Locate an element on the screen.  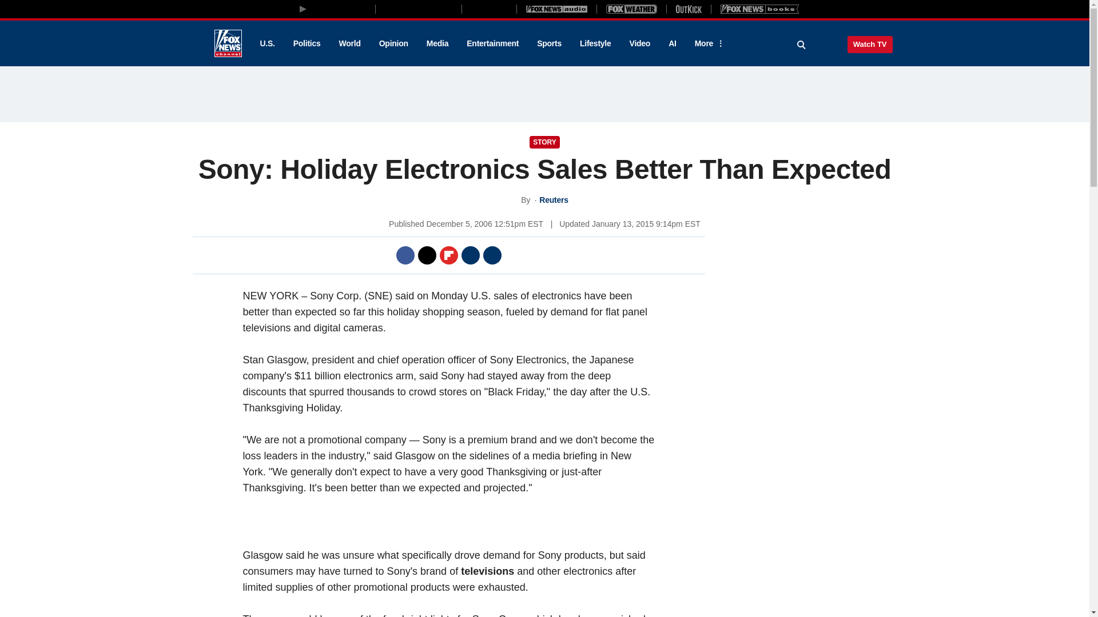
Media is located at coordinates (437, 43).